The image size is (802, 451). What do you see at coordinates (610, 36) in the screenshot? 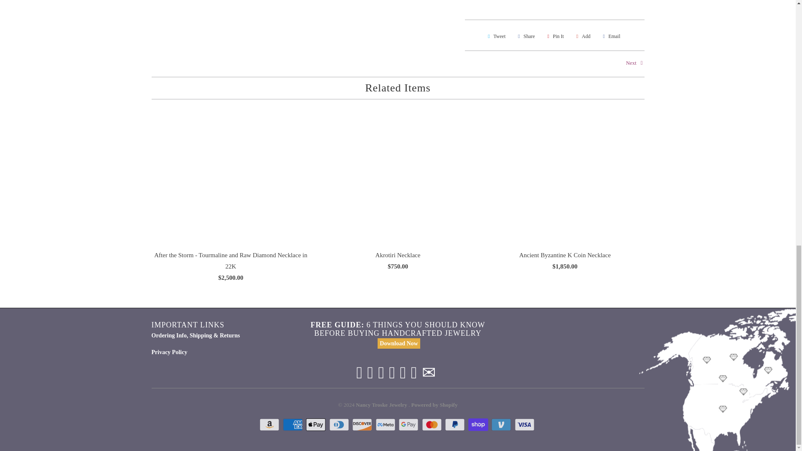
I see `Email this to a friend` at bounding box center [610, 36].